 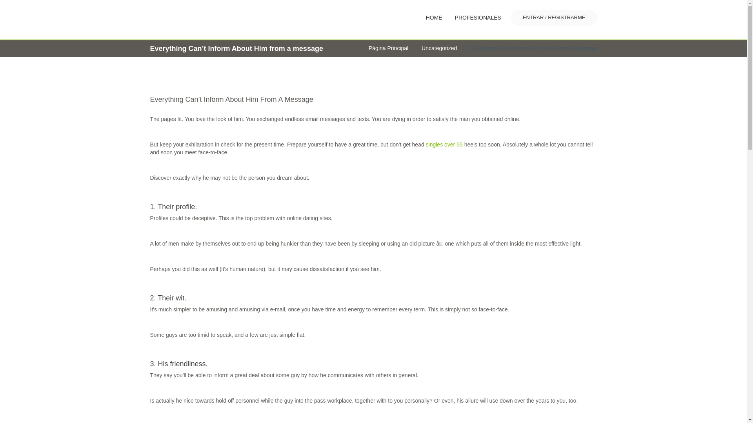 What do you see at coordinates (434, 17) in the screenshot?
I see `HOME` at bounding box center [434, 17].